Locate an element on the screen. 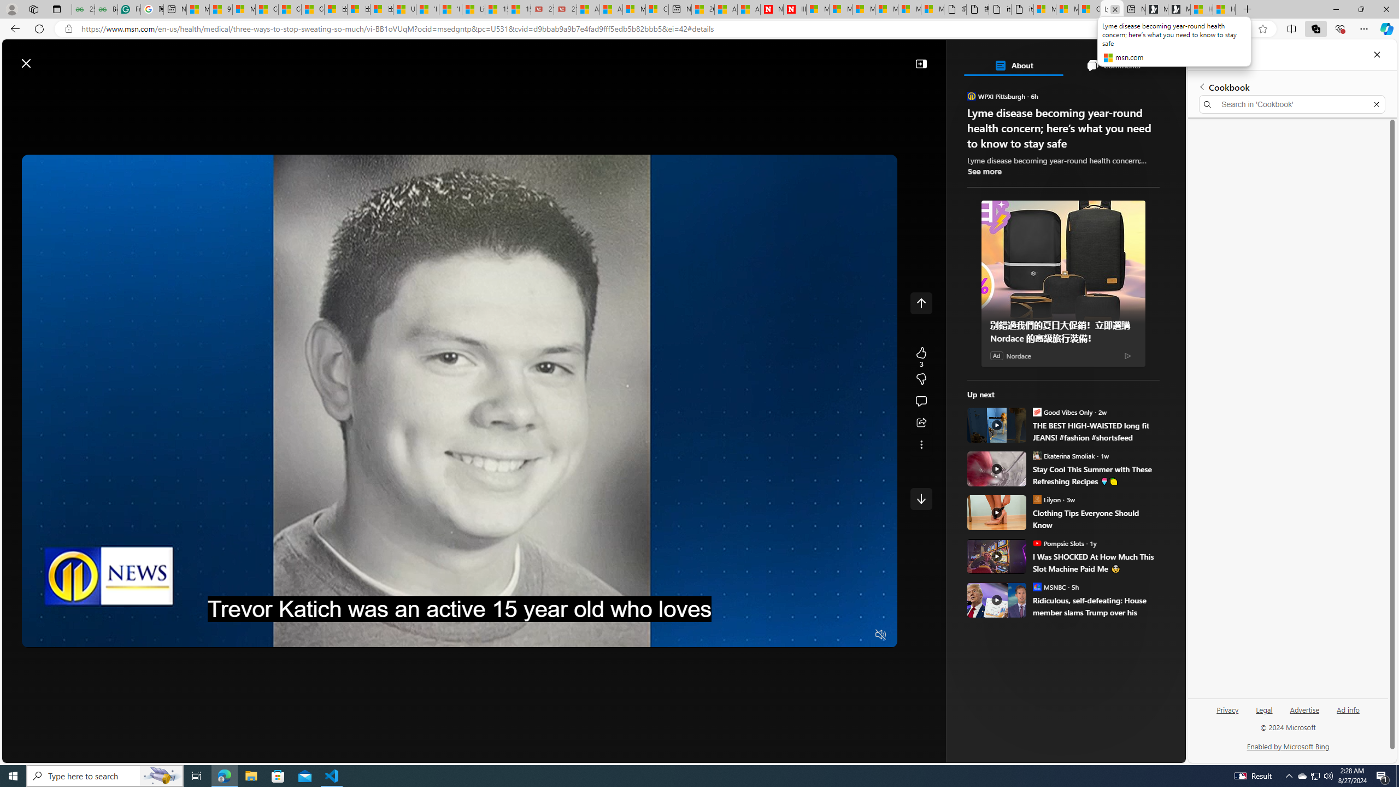 The height and width of the screenshot is (787, 1399). Illness news & latest pictures from Newsweek.com is located at coordinates (795, 9).